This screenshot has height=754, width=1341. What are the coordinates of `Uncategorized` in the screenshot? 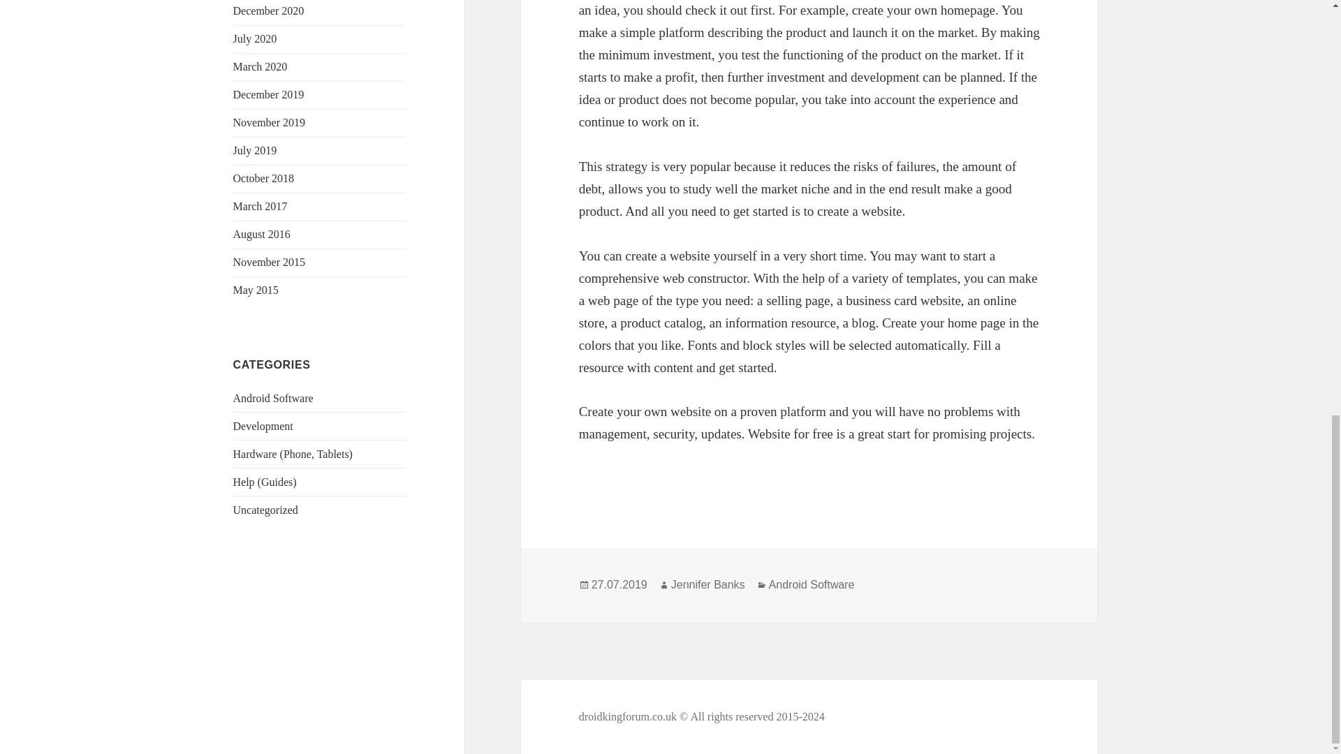 It's located at (265, 510).